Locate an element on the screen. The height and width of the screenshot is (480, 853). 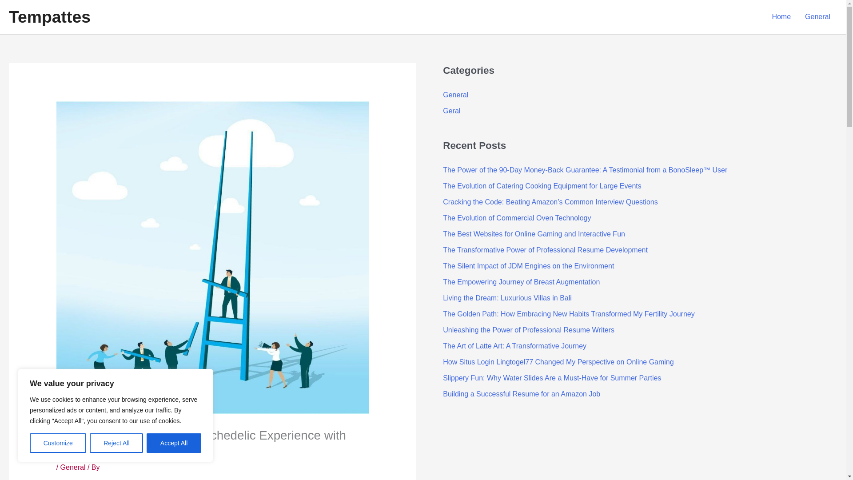
Customize is located at coordinates (58, 443).